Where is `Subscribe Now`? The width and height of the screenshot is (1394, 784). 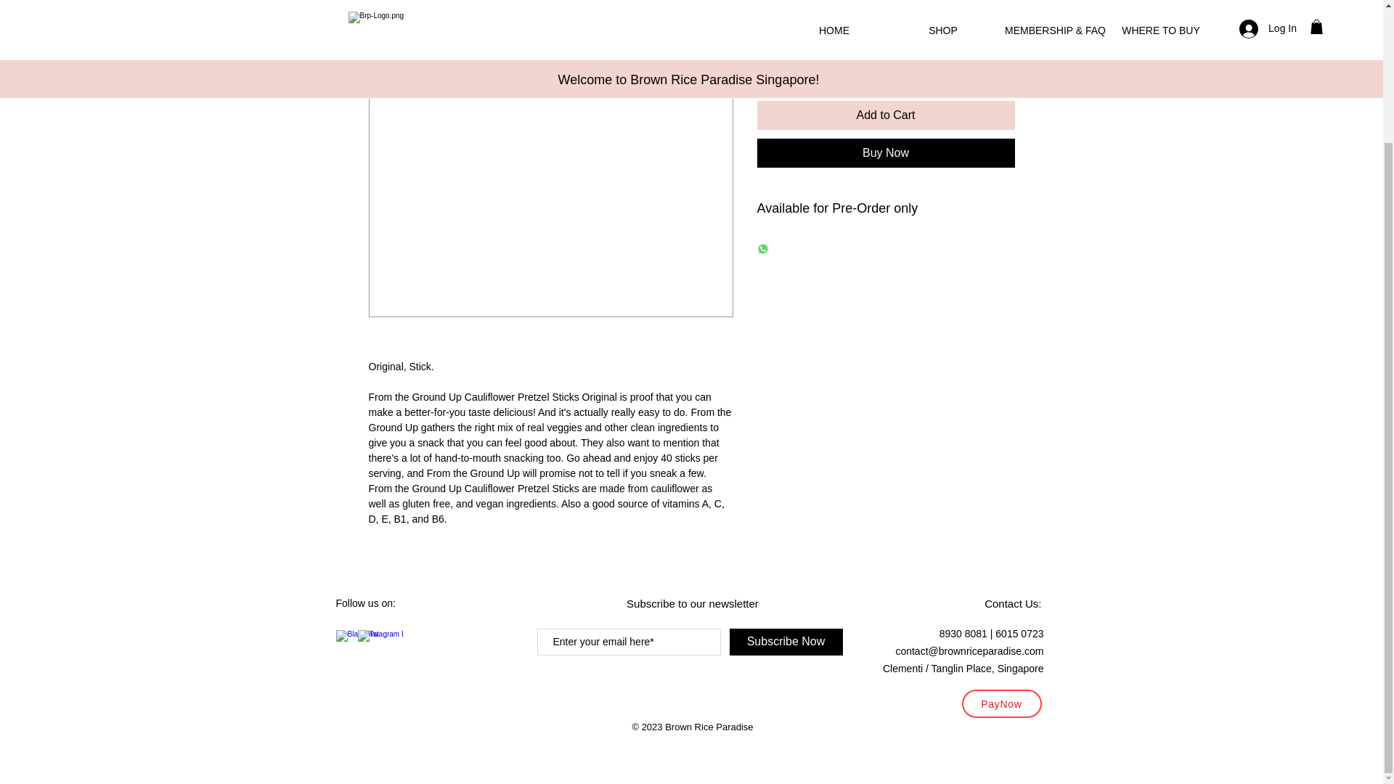
Subscribe Now is located at coordinates (786, 642).